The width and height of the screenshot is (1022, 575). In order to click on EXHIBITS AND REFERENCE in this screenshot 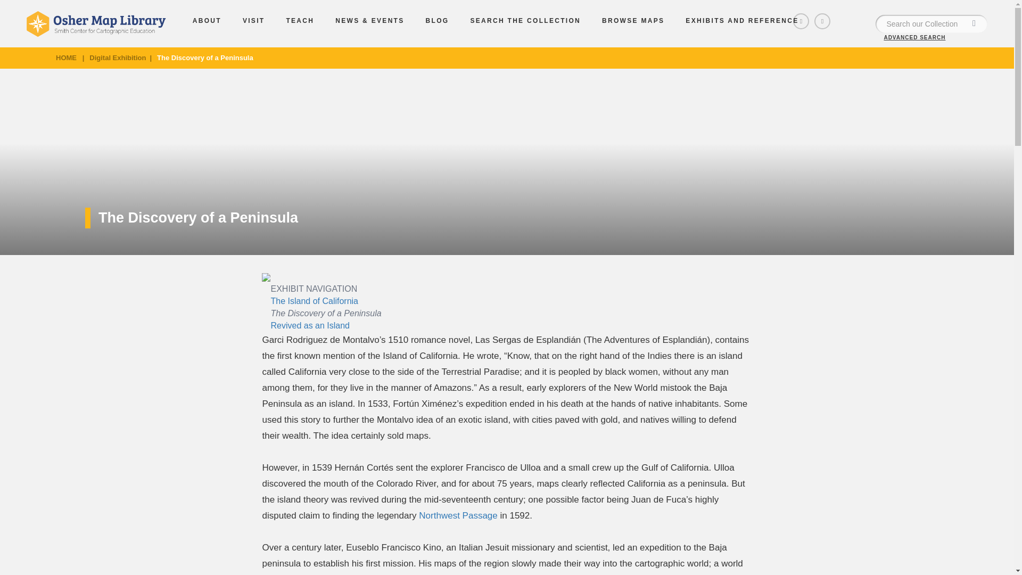, I will do `click(742, 21)`.